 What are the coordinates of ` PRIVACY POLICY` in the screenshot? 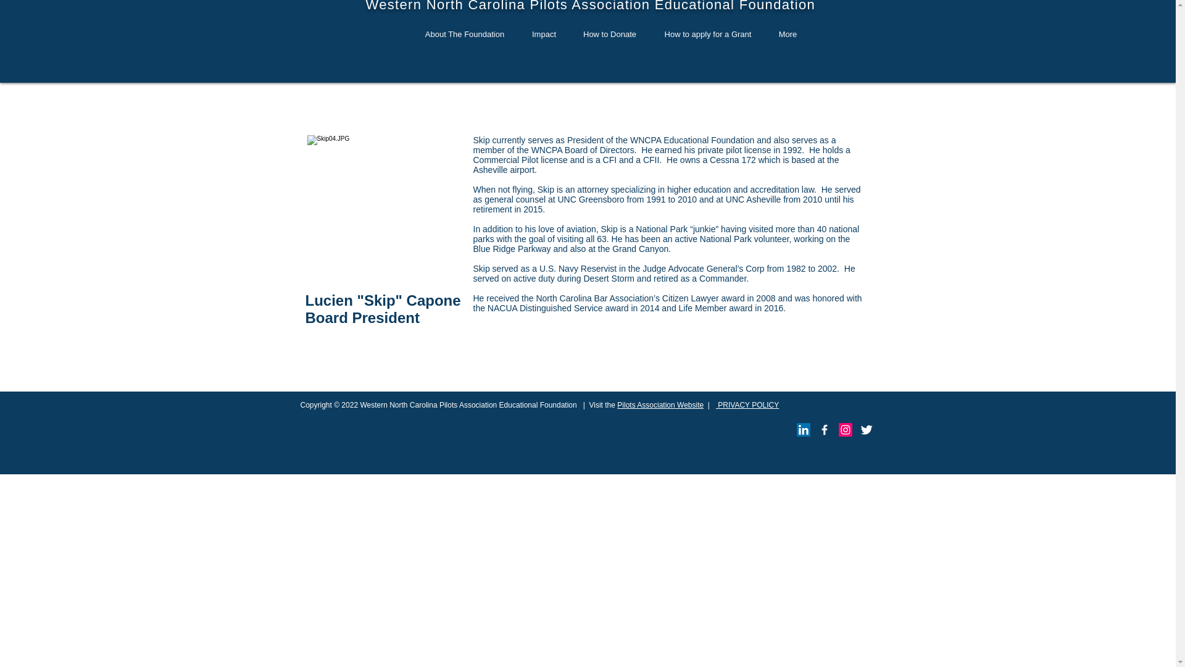 It's located at (747, 405).